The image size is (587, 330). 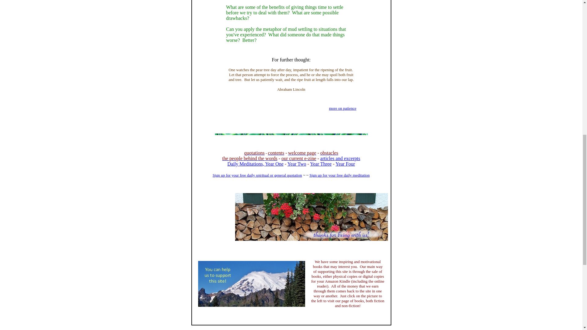 What do you see at coordinates (276, 153) in the screenshot?
I see `contents` at bounding box center [276, 153].